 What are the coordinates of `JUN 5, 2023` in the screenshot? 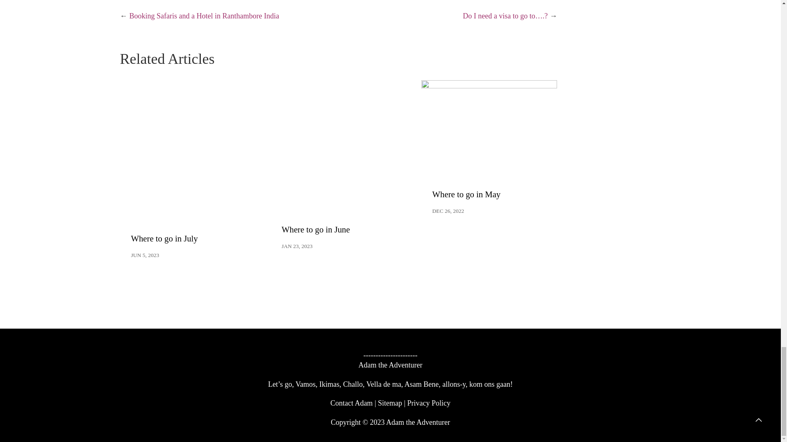 It's located at (145, 255).